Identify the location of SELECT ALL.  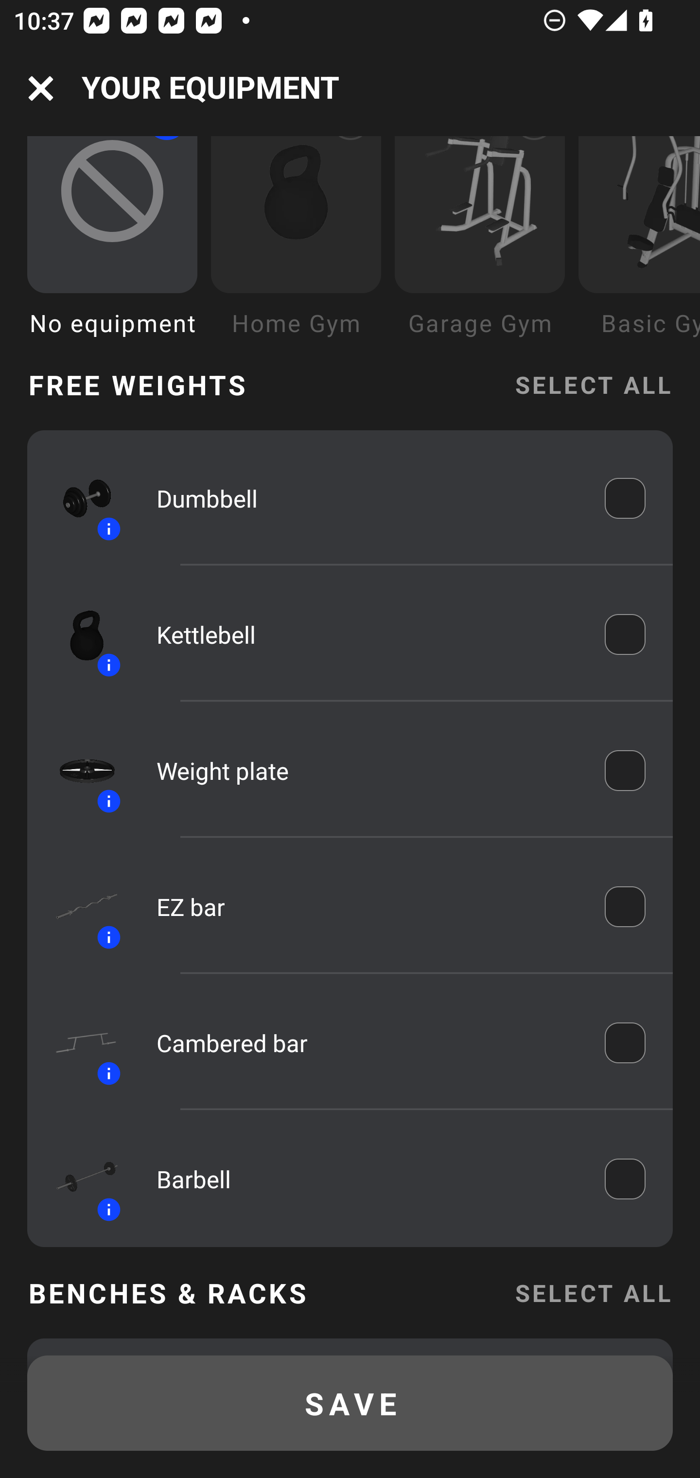
(593, 1292).